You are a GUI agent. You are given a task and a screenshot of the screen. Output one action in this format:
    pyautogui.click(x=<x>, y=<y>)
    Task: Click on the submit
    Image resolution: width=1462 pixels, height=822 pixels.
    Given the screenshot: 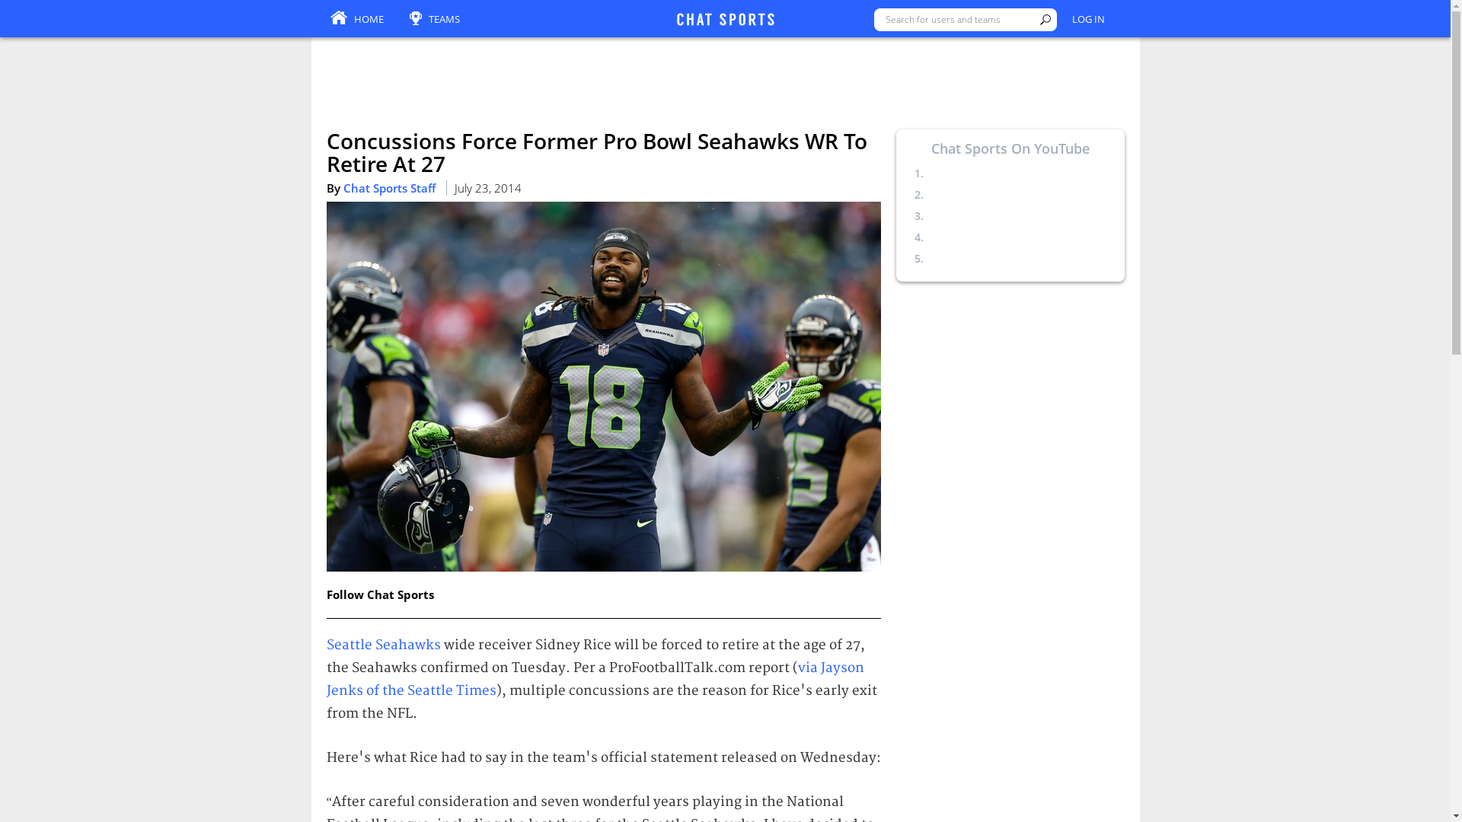 What is the action you would take?
    pyautogui.click(x=1045, y=20)
    